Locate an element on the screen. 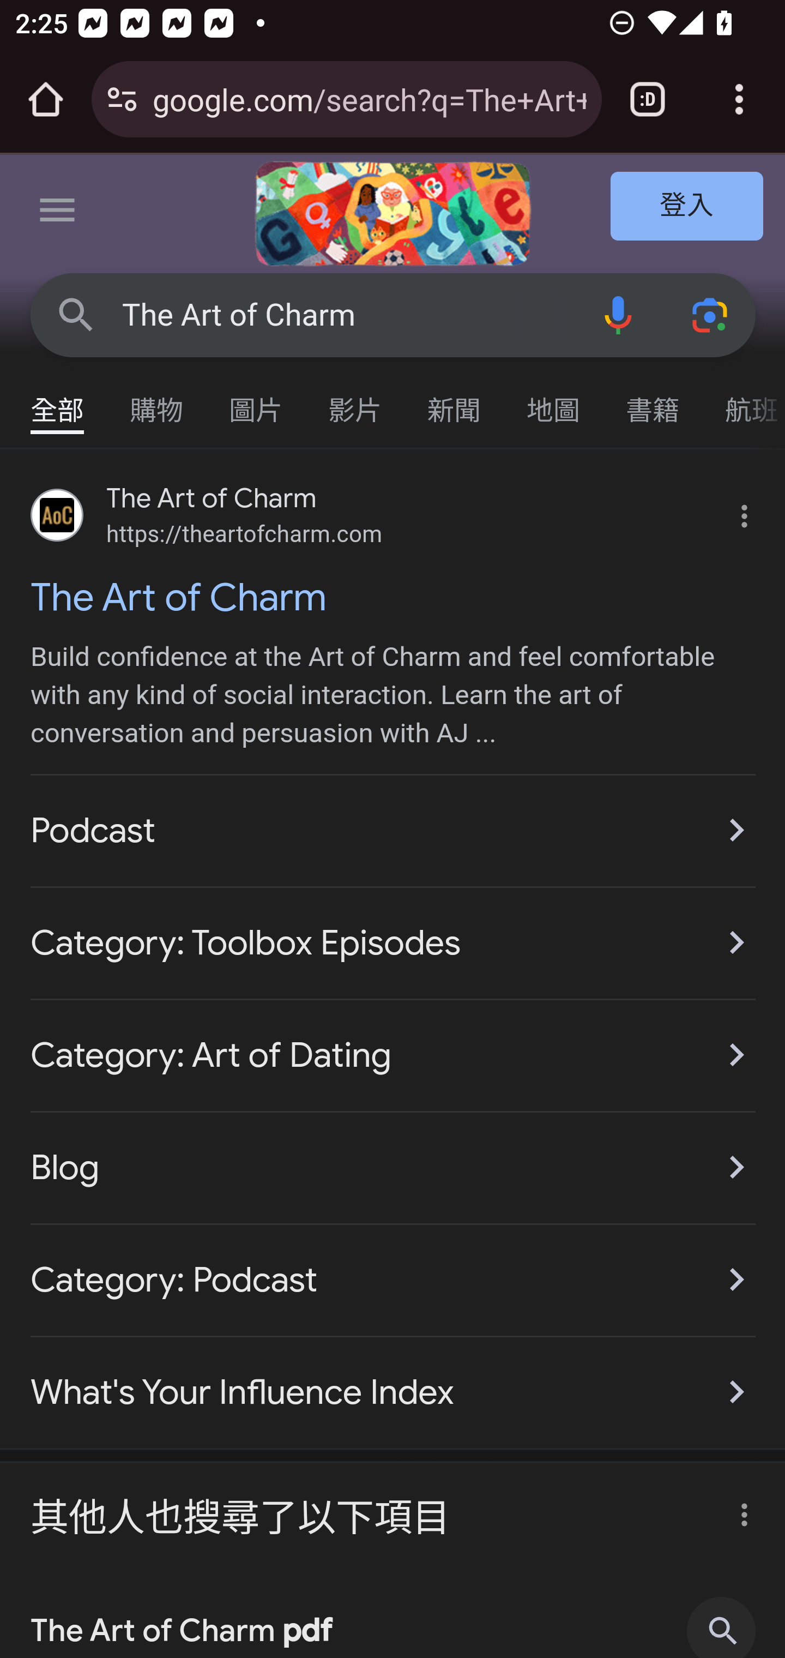  登入 is located at coordinates (687, 207).